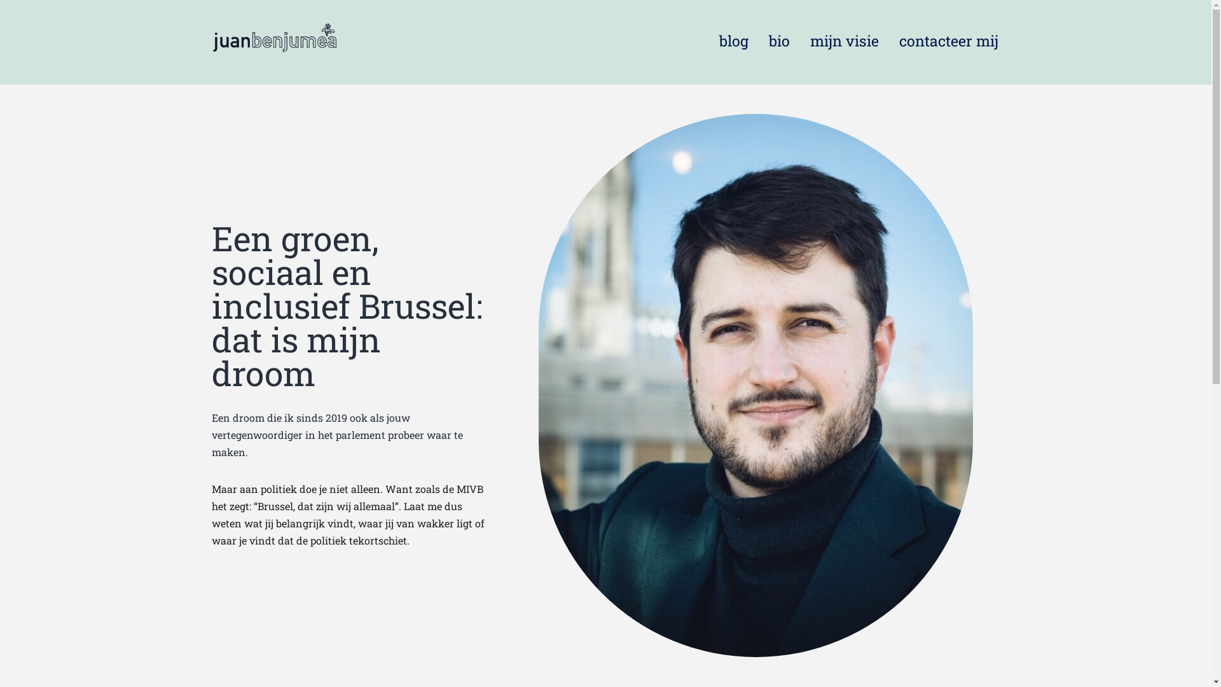 The height and width of the screenshot is (687, 1221). What do you see at coordinates (949, 41) in the screenshot?
I see `contacteer mij` at bounding box center [949, 41].